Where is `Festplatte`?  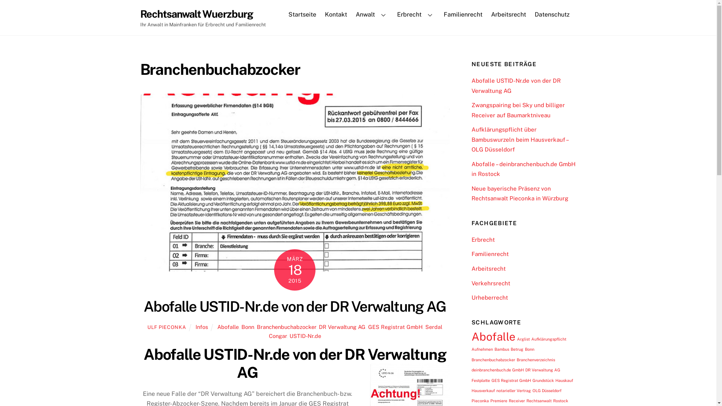
Festplatte is located at coordinates (481, 380).